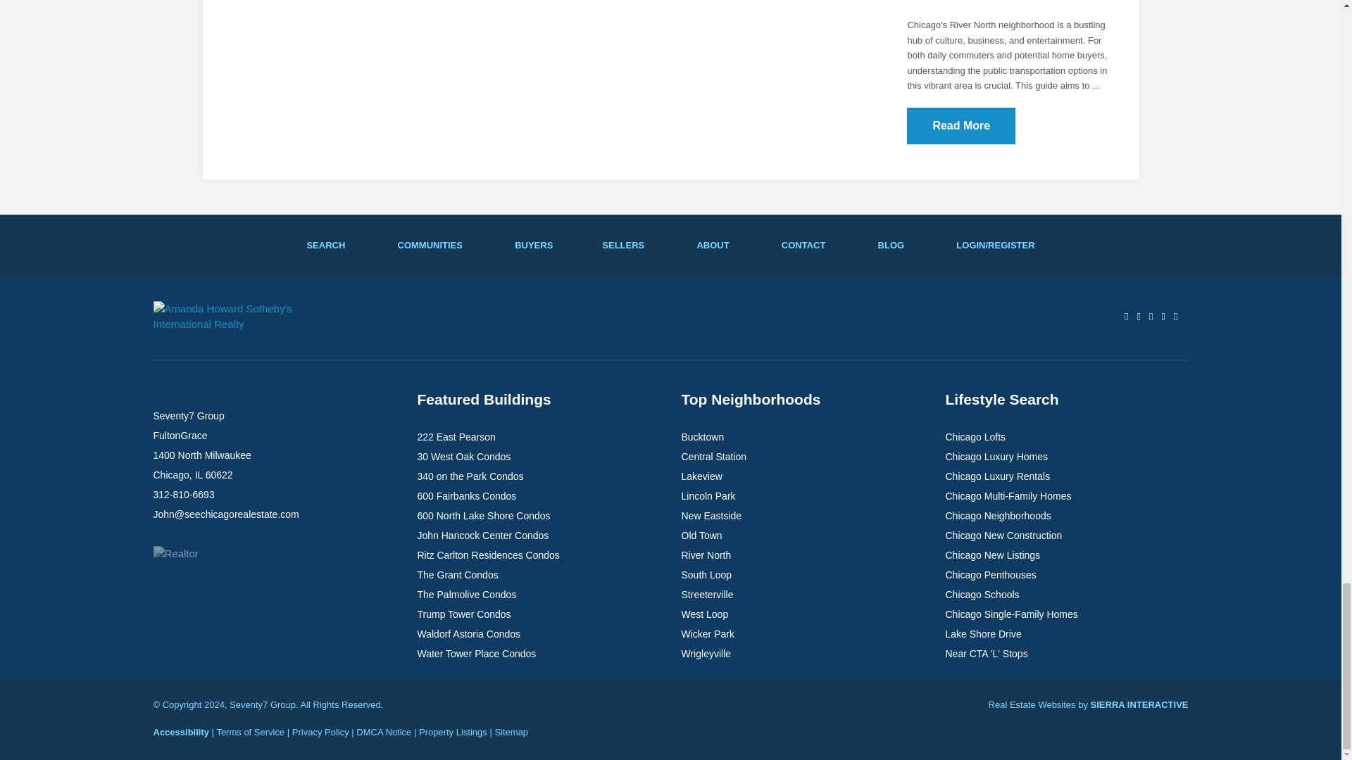 Image resolution: width=1352 pixels, height=760 pixels. Describe the element at coordinates (487, 555) in the screenshot. I see `View Ritz Carlton Residences Condos` at that location.